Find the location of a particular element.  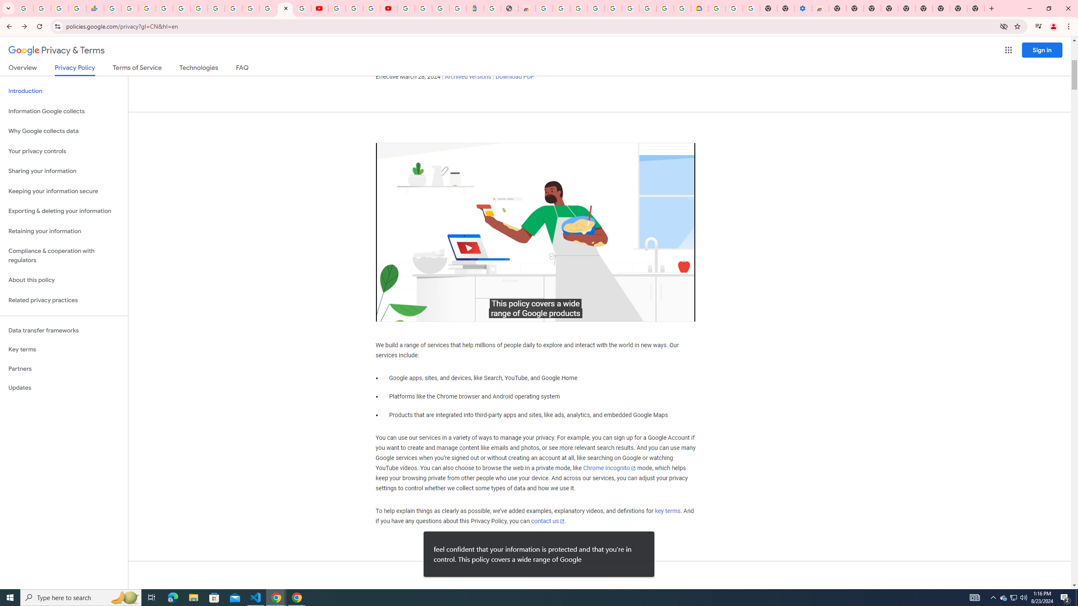

Chrome Web Store - Household is located at coordinates (526, 8).